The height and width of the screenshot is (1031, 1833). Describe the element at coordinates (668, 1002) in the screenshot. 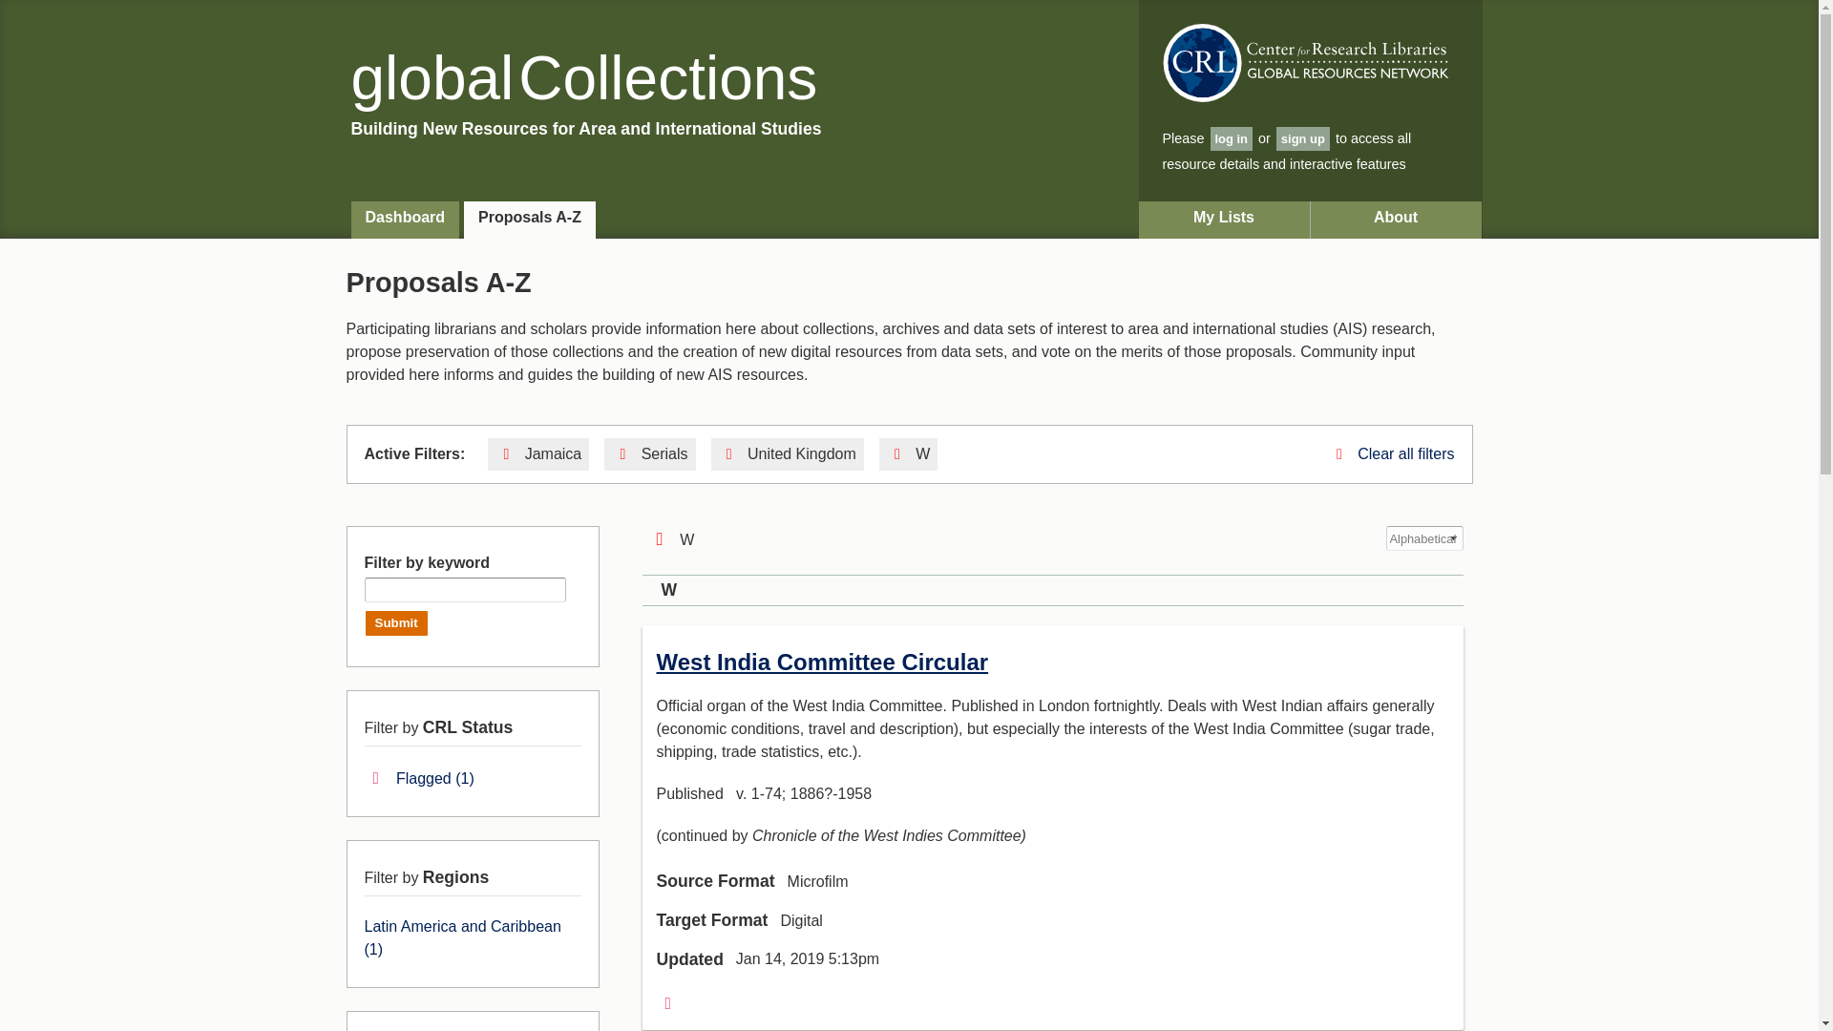

I see `Flagged: The proposal is flagged for further research.` at that location.